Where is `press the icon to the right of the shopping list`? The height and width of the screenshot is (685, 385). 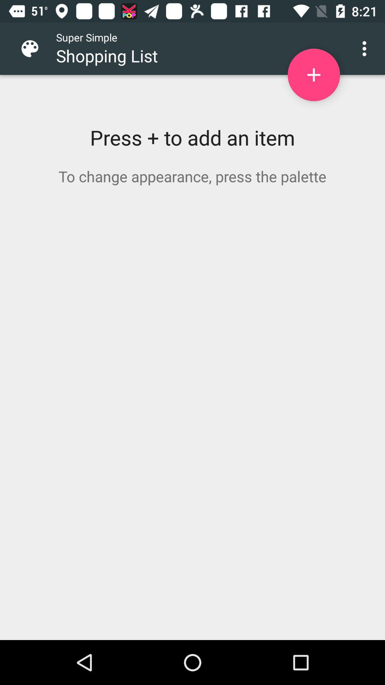
press the icon to the right of the shopping list is located at coordinates (314, 75).